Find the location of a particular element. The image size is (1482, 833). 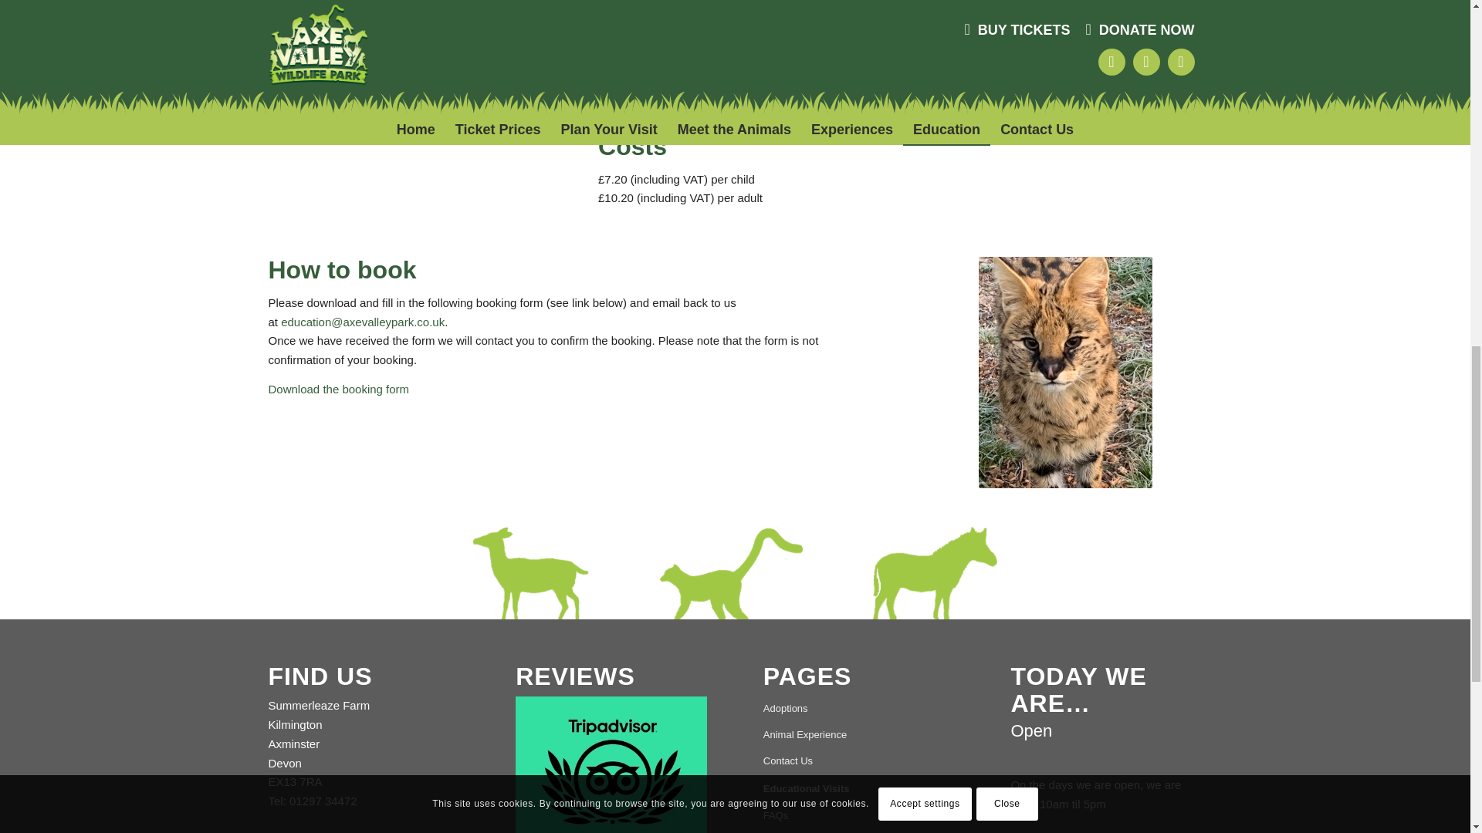

Download the booking form is located at coordinates (339, 389).